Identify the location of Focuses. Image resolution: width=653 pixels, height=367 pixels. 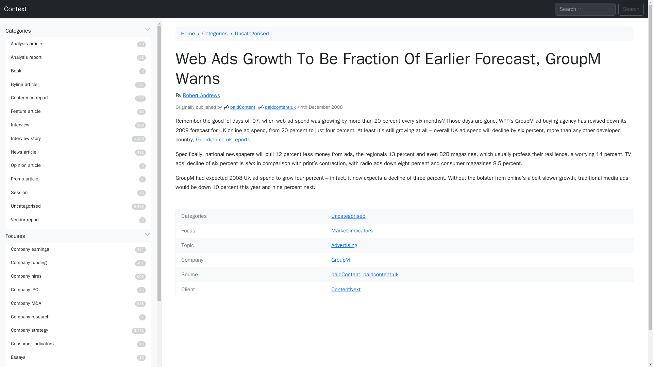
(78, 249).